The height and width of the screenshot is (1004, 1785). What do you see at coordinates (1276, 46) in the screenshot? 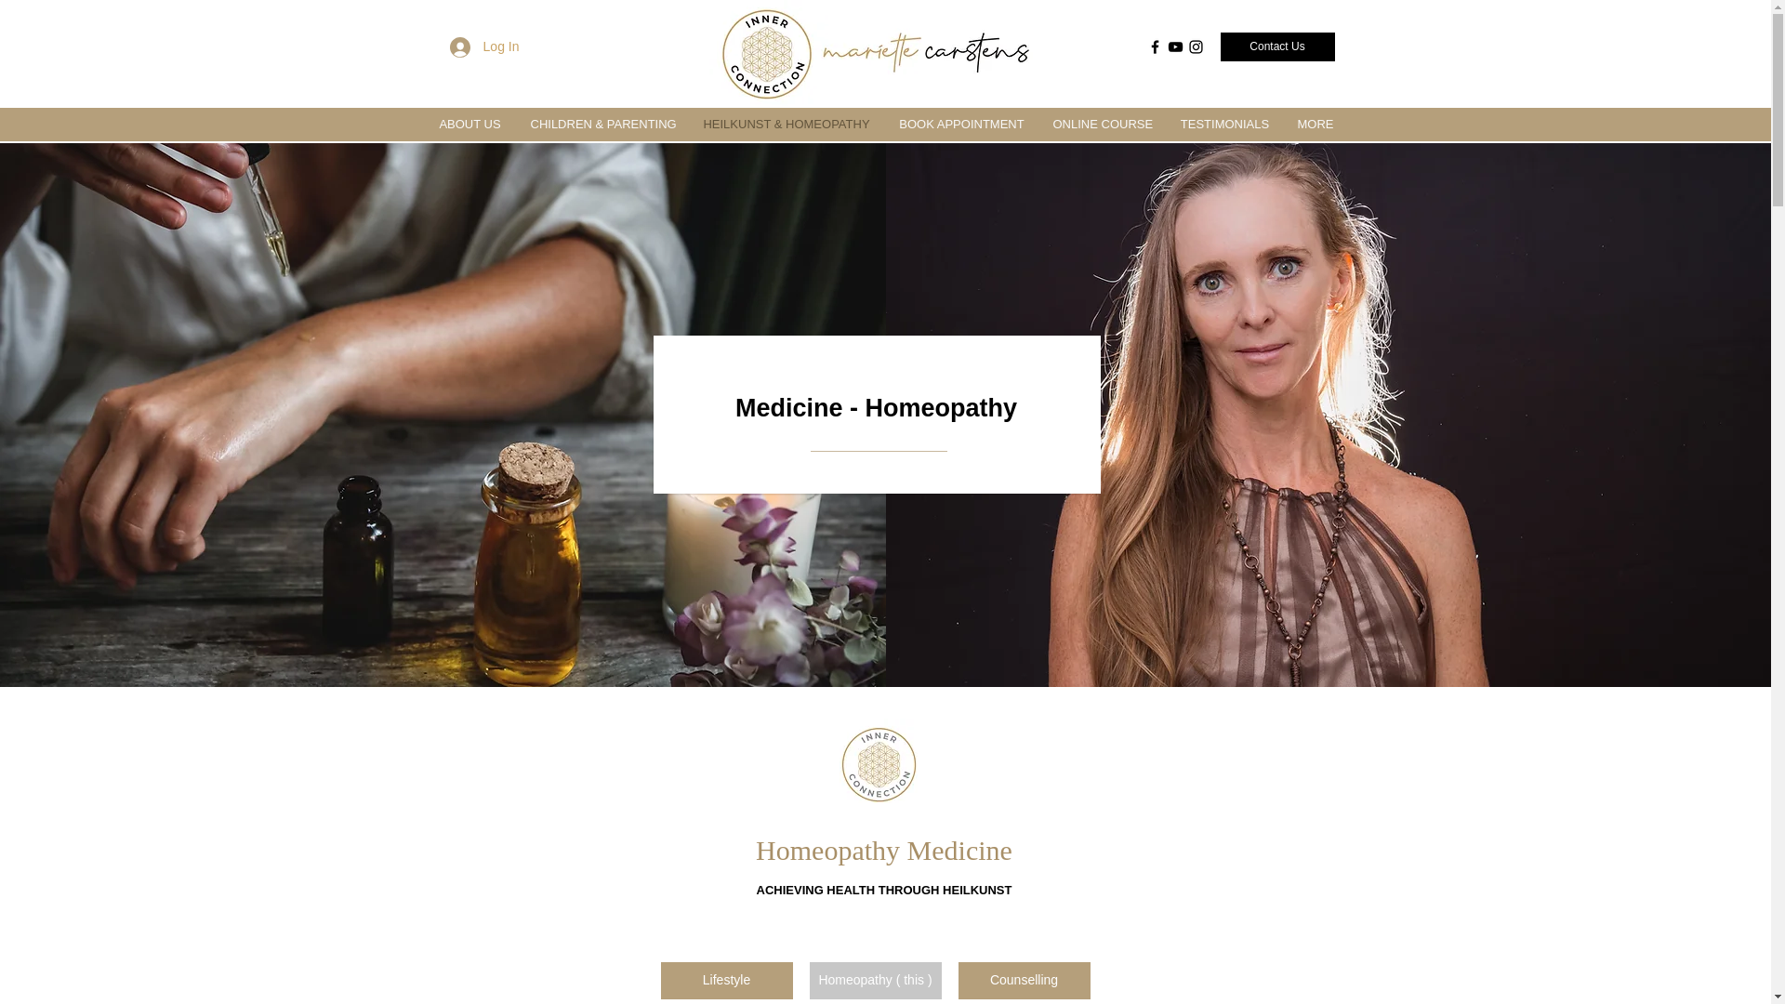
I see `Contact Us` at bounding box center [1276, 46].